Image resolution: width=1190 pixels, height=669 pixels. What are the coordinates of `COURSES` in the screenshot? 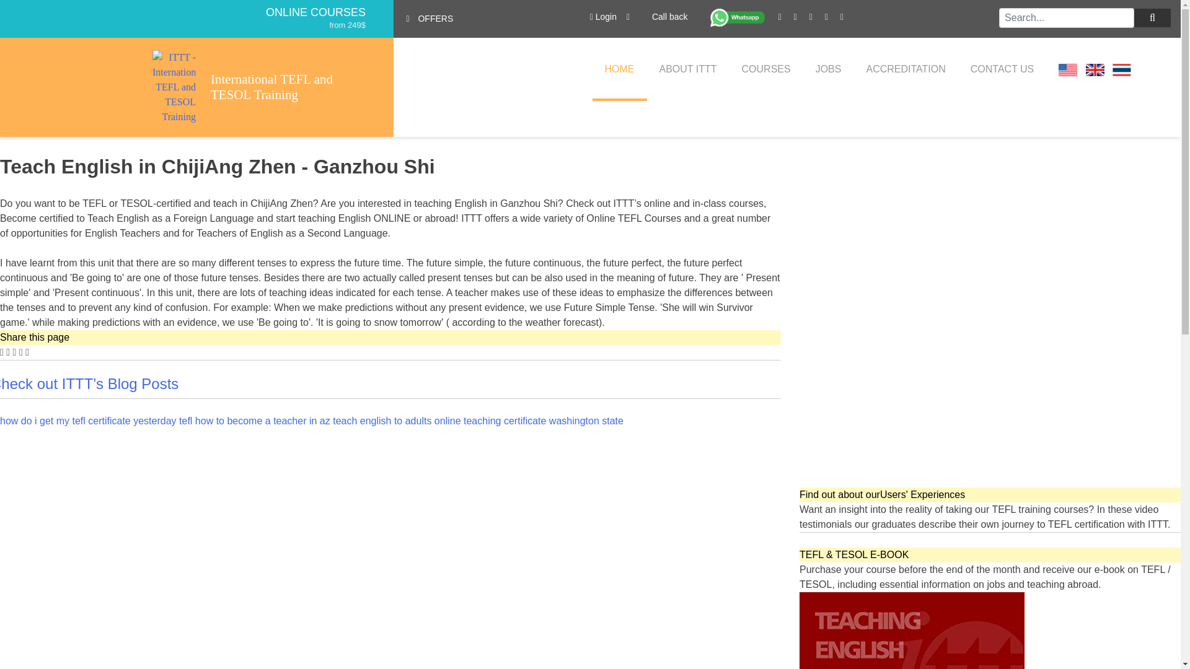 It's located at (766, 69).